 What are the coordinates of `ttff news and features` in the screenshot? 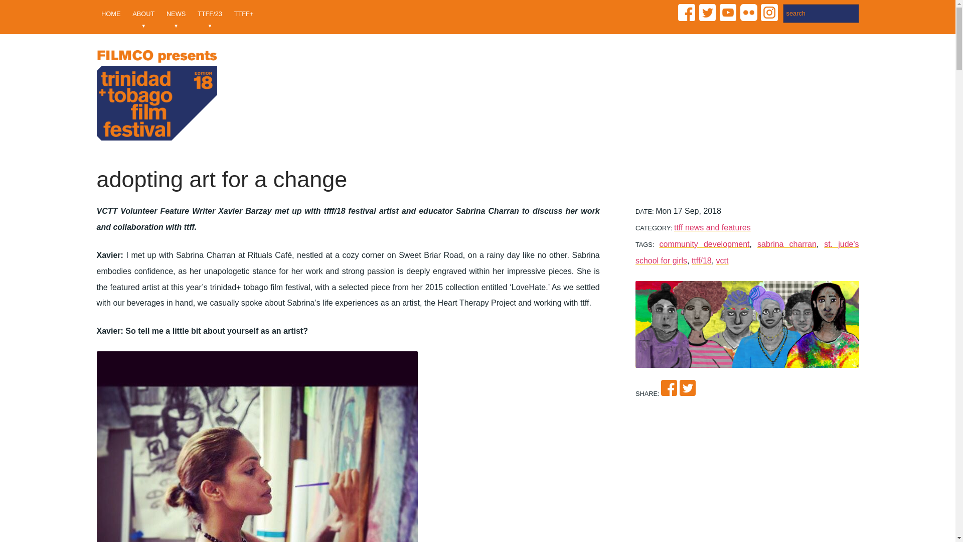 It's located at (712, 227).